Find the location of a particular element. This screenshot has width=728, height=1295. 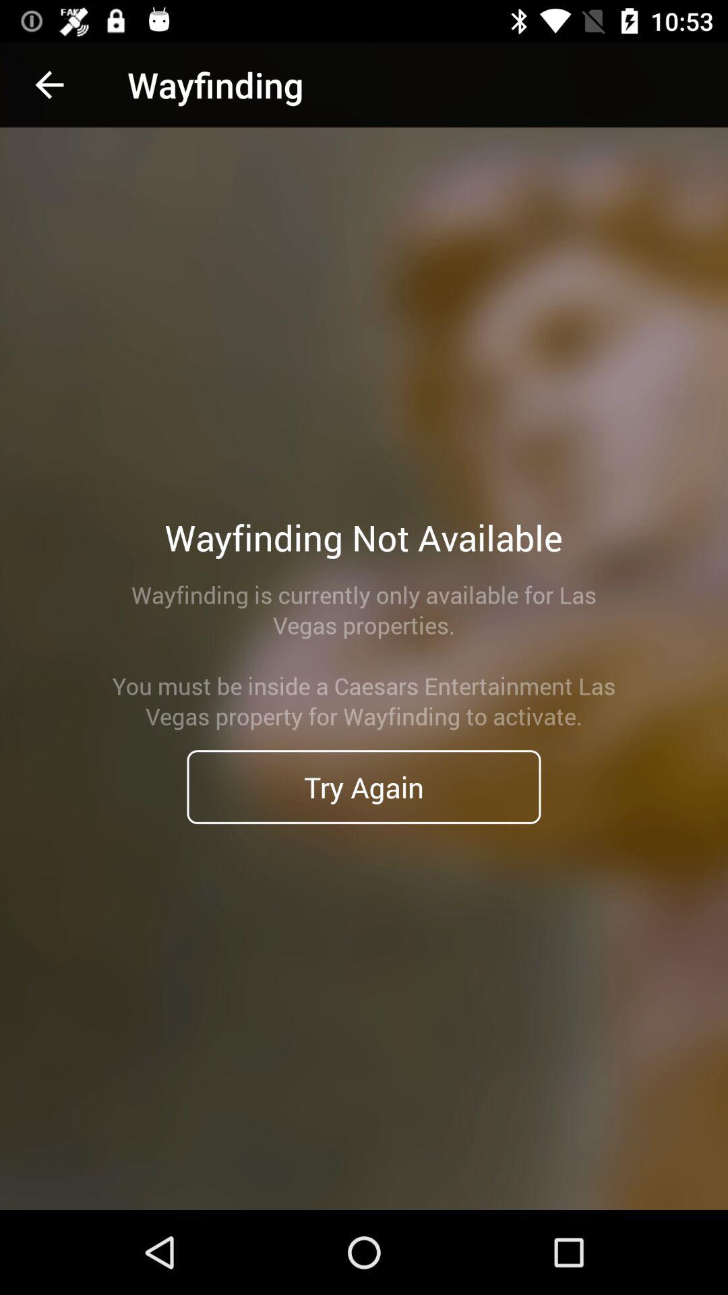

turn off item to the left of wayfinding is located at coordinates (49, 85).